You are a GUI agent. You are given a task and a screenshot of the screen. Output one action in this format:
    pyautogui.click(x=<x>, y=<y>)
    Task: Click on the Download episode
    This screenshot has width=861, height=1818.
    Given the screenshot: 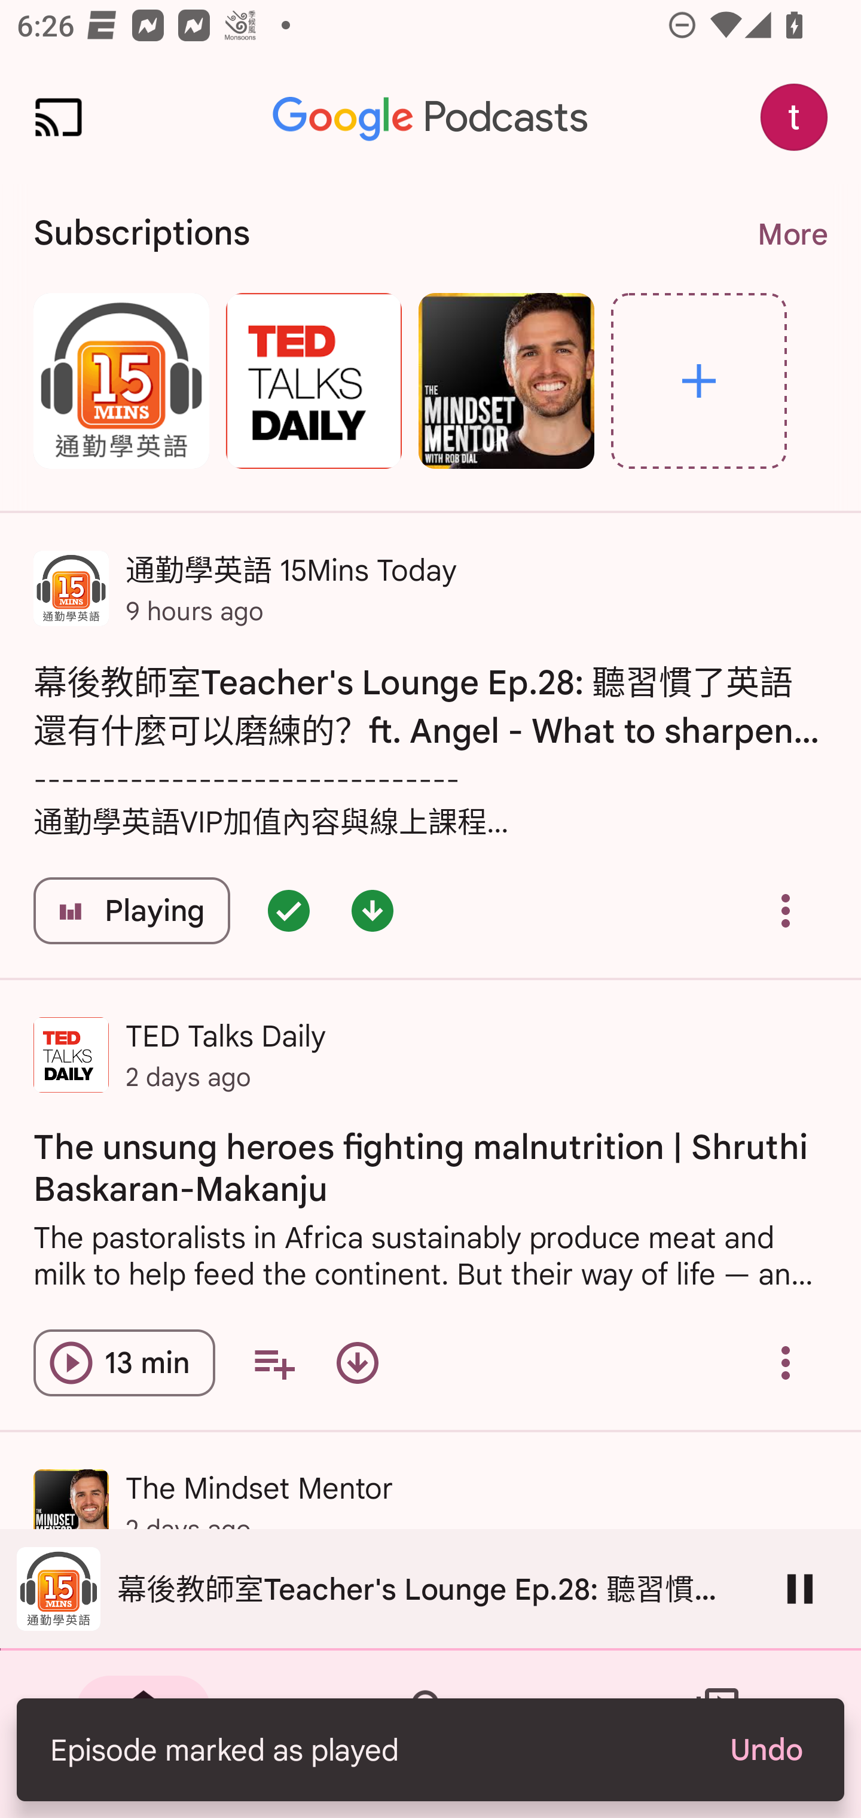 What is the action you would take?
    pyautogui.click(x=358, y=1362)
    